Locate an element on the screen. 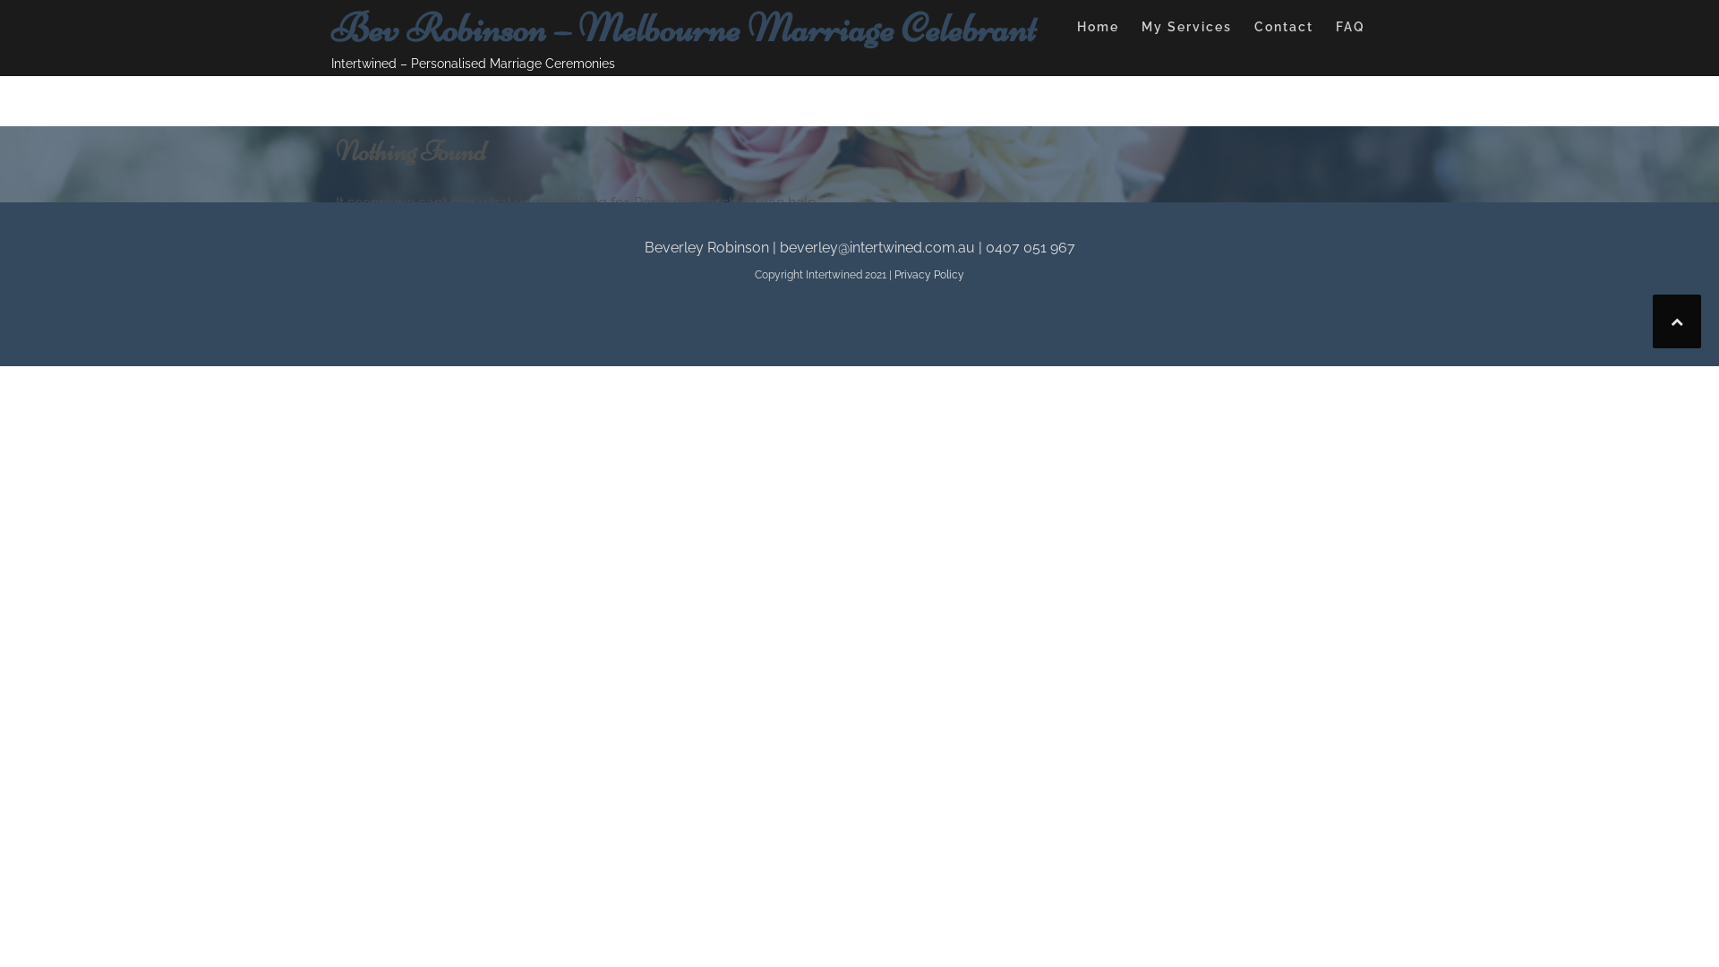 This screenshot has height=967, width=1719. Home is located at coordinates (1098, 30).